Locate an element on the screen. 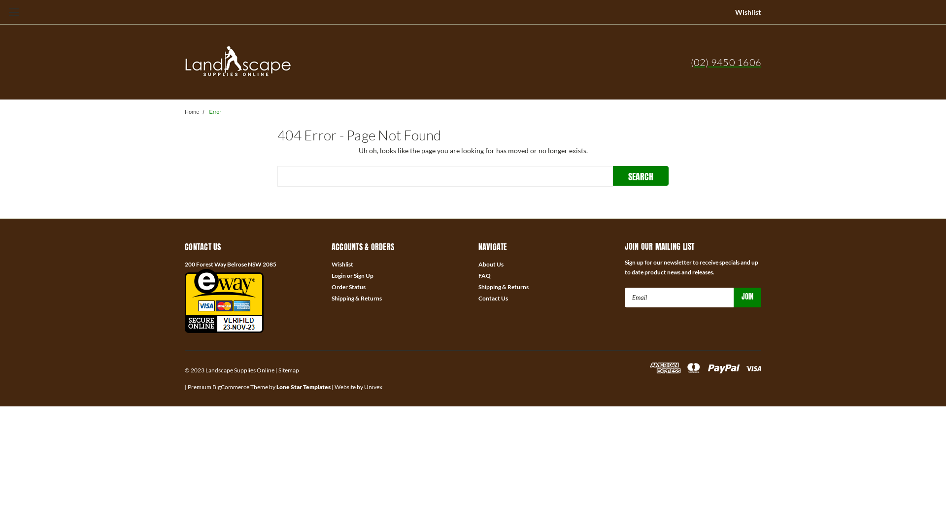 The width and height of the screenshot is (946, 532). FAQ is located at coordinates (484, 276).